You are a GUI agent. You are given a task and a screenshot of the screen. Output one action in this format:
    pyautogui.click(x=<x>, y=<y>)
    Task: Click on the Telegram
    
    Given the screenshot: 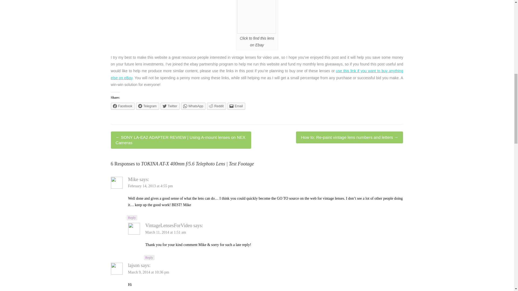 What is the action you would take?
    pyautogui.click(x=147, y=106)
    